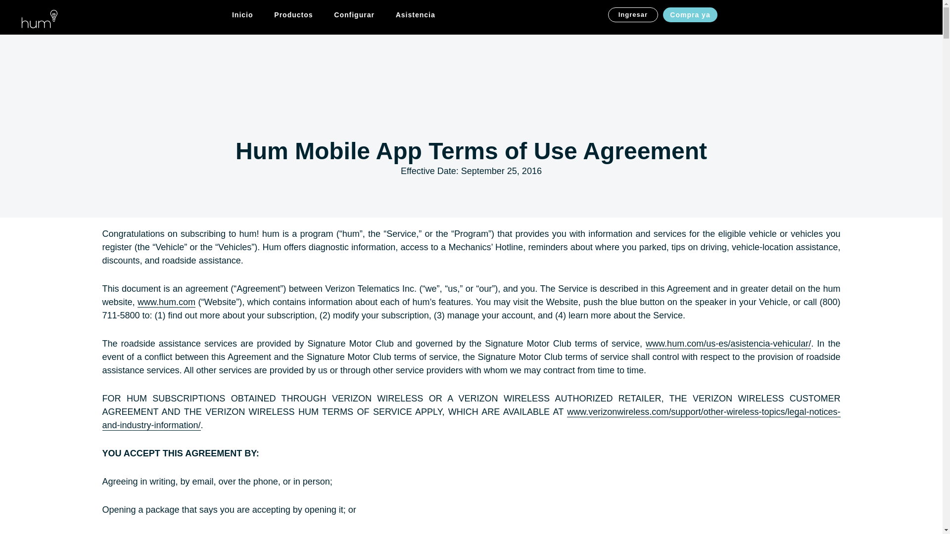 This screenshot has width=950, height=534. I want to click on www.hum.com, so click(166, 302).